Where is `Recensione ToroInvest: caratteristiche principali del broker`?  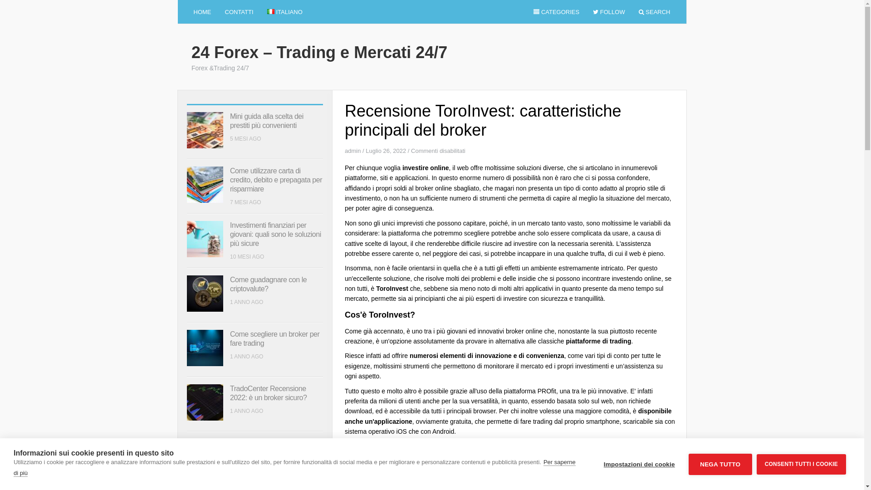 Recensione ToroInvest: caratteristiche principali del broker is located at coordinates (270, 452).